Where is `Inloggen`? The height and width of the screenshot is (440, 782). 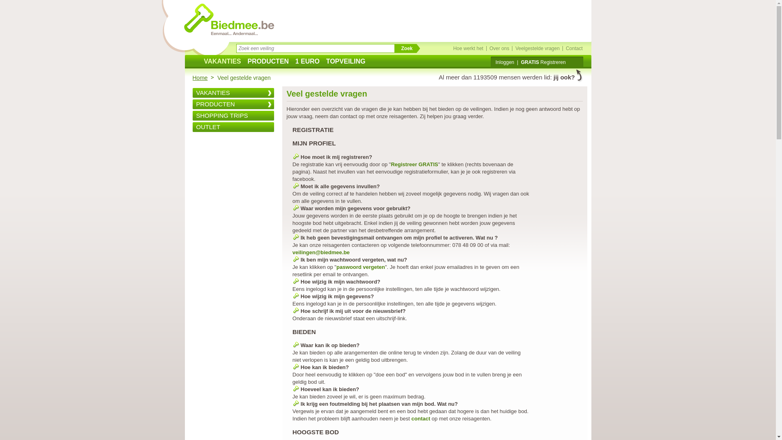
Inloggen is located at coordinates (505, 62).